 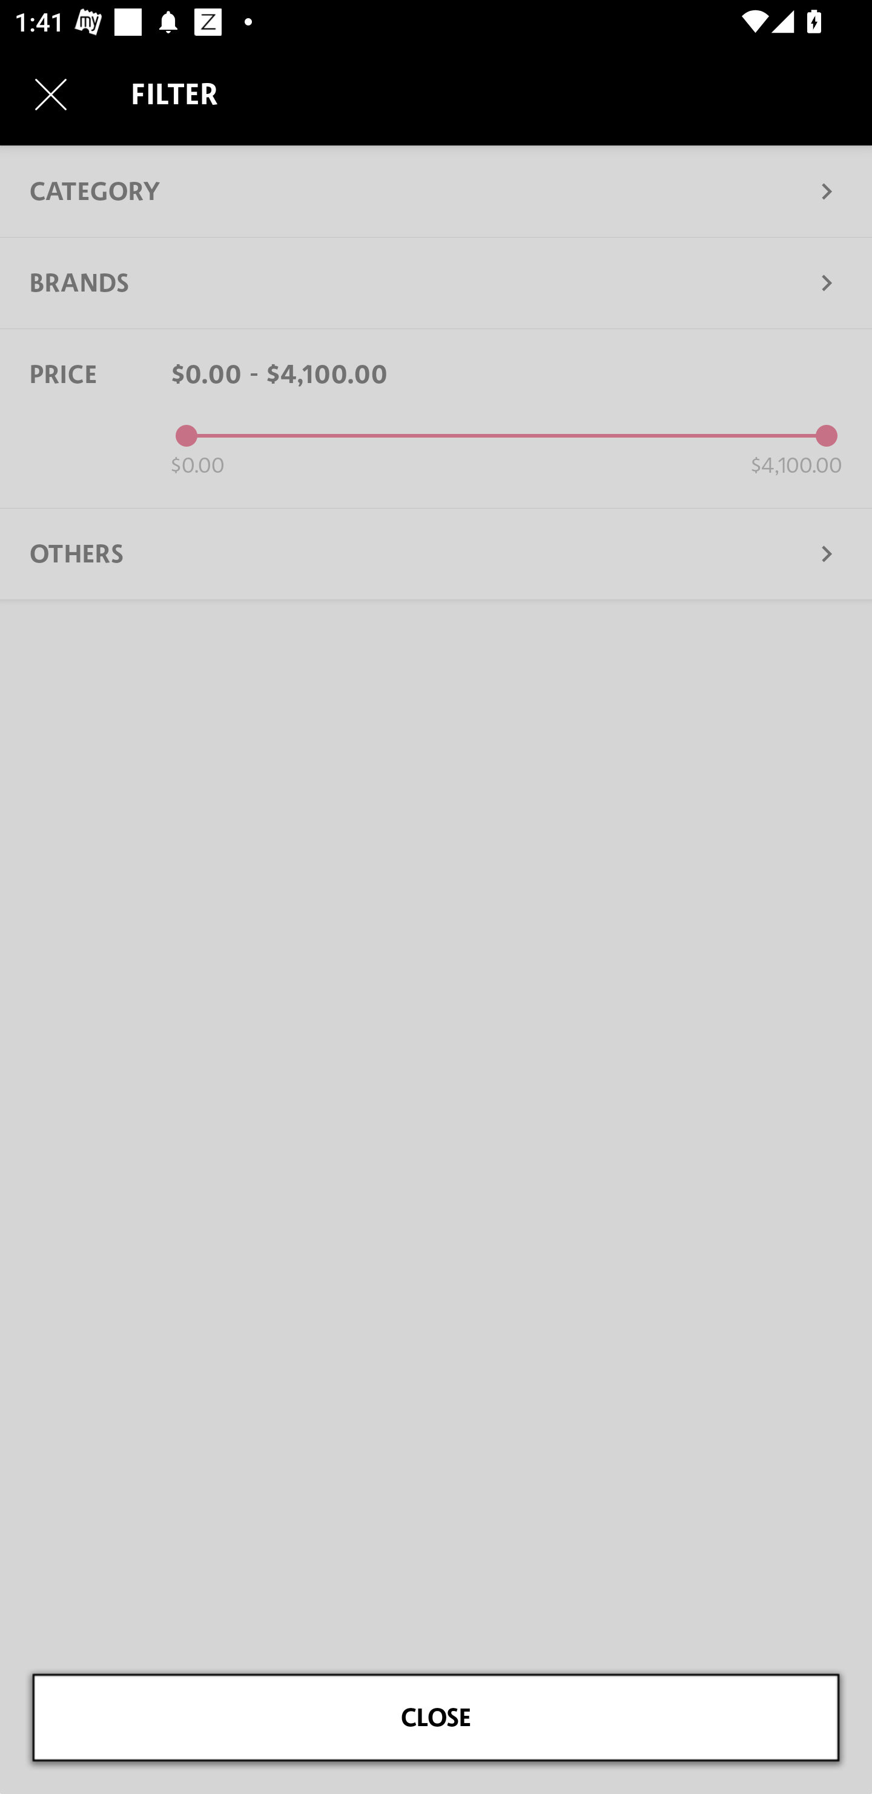 What do you see at coordinates (51, 94) in the screenshot?
I see `Navigate up` at bounding box center [51, 94].